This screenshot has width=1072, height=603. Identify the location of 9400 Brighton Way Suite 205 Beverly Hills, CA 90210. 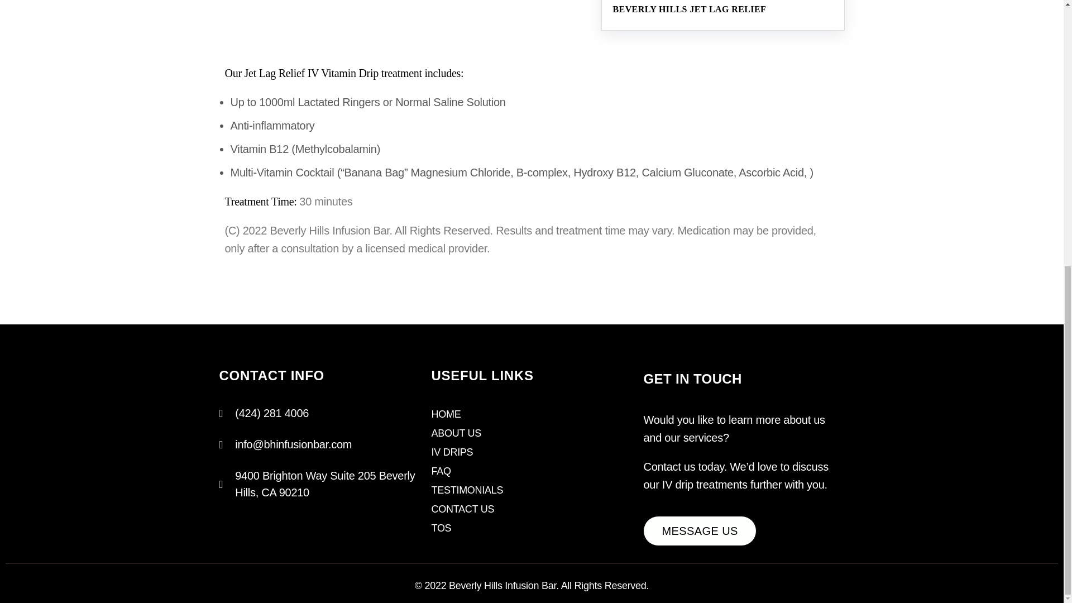
(319, 484).